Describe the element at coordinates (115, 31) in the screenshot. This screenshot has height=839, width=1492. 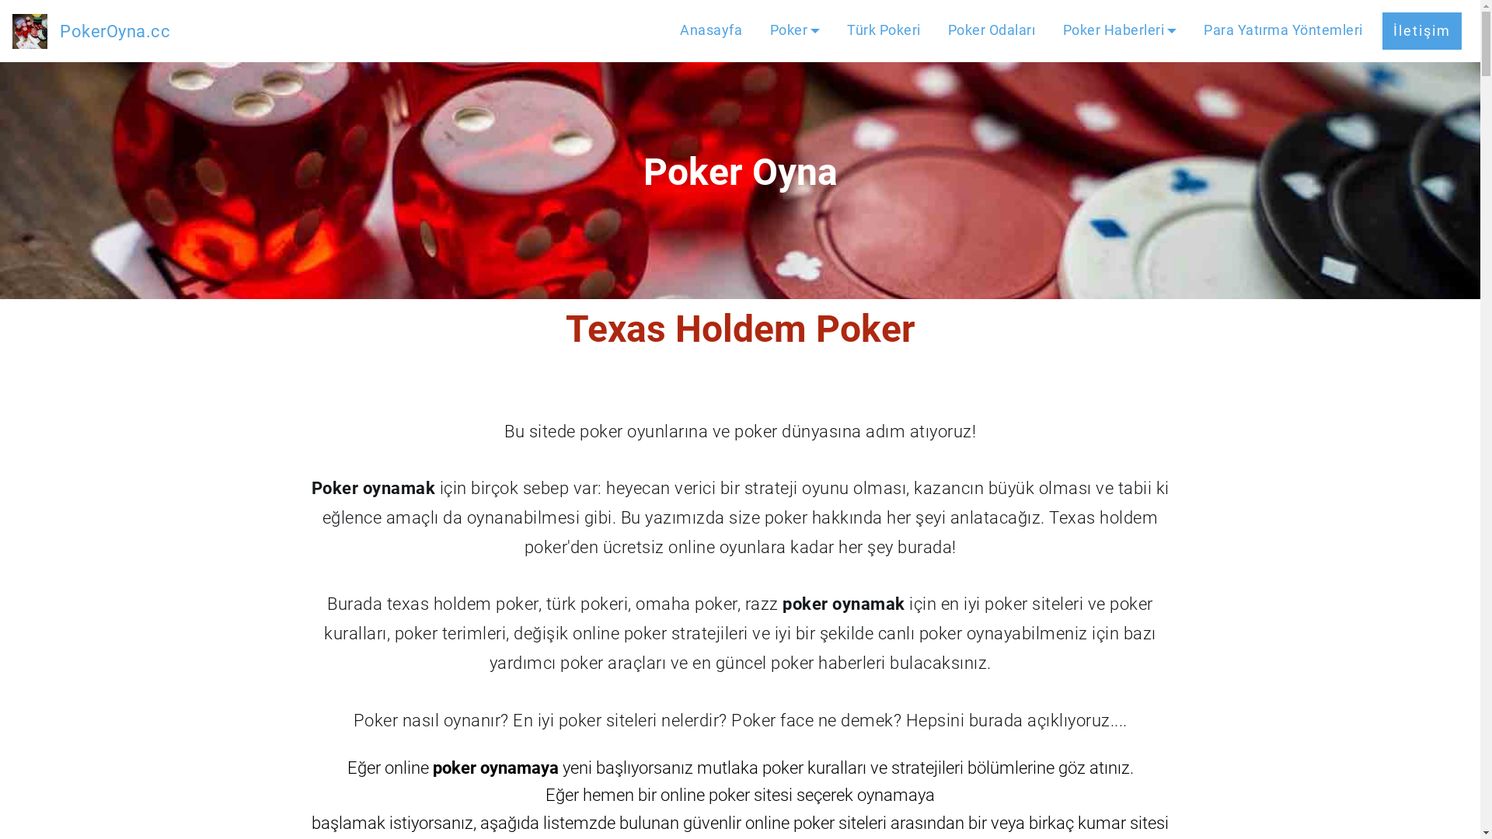
I see `PokerOyna.cc` at that location.